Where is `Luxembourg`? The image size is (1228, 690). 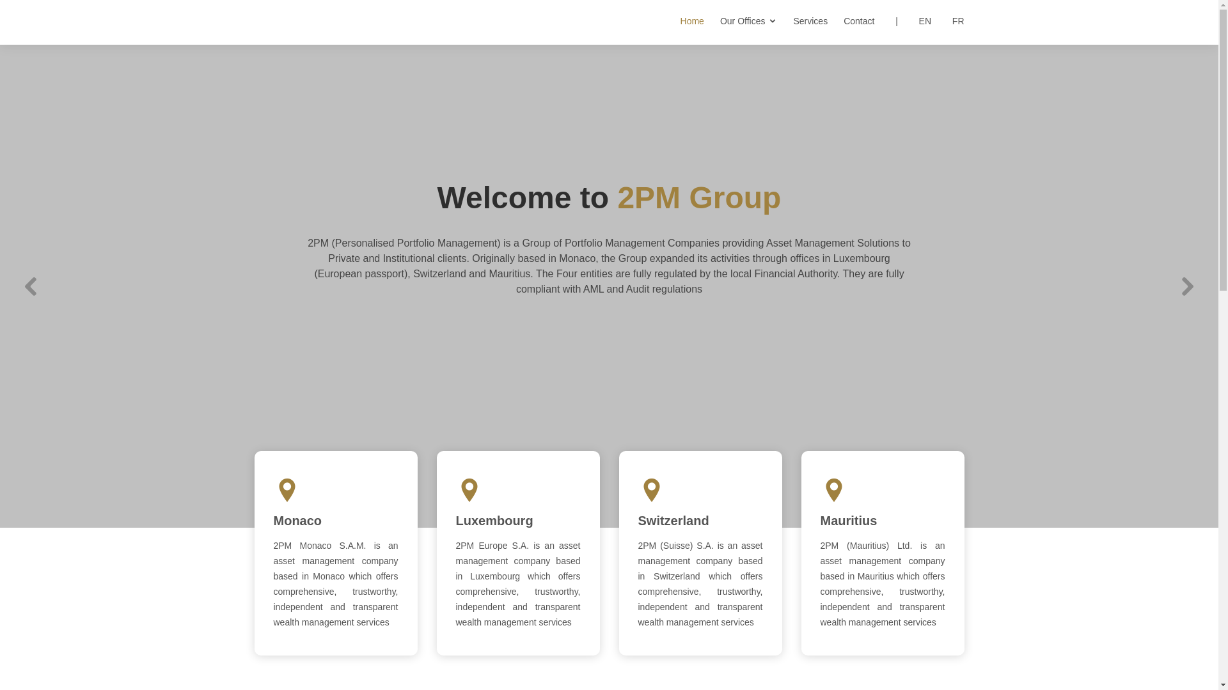
Luxembourg is located at coordinates (494, 521).